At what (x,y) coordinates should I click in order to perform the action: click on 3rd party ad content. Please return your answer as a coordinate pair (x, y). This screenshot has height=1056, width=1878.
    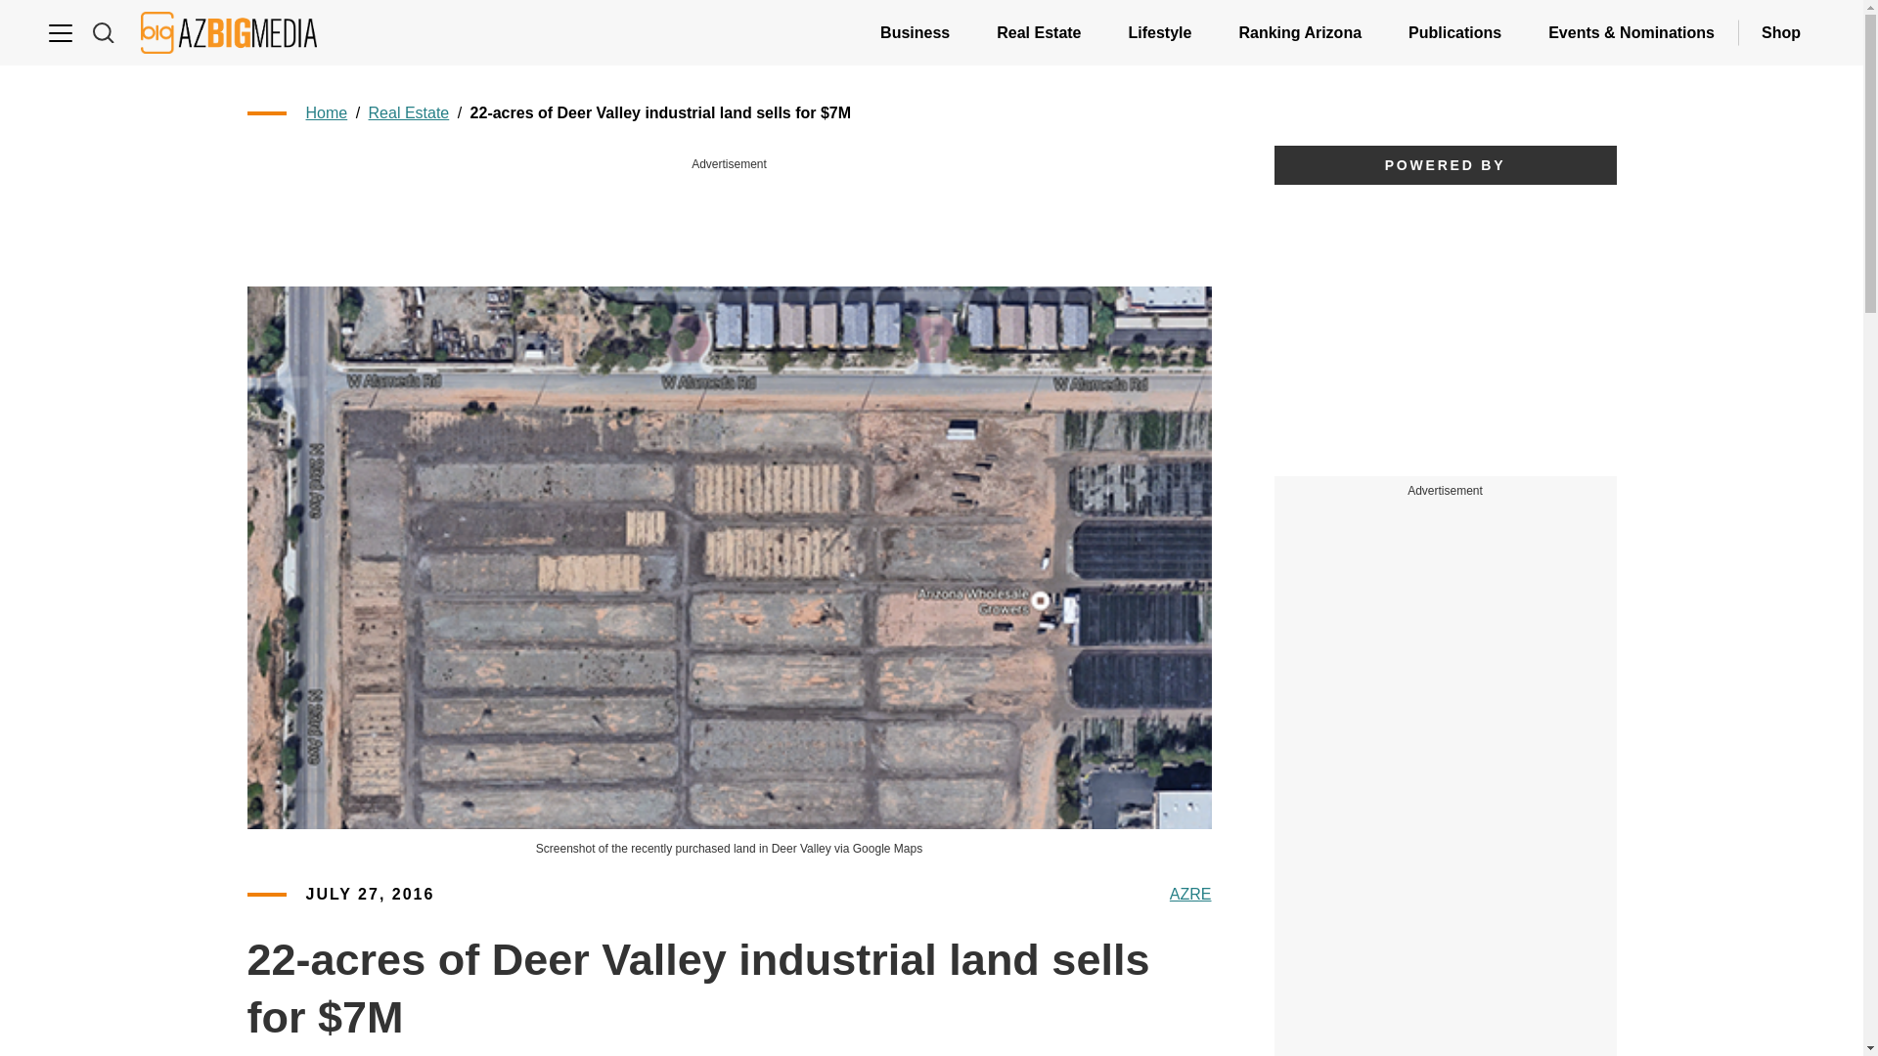
    Looking at the image, I should click on (730, 219).